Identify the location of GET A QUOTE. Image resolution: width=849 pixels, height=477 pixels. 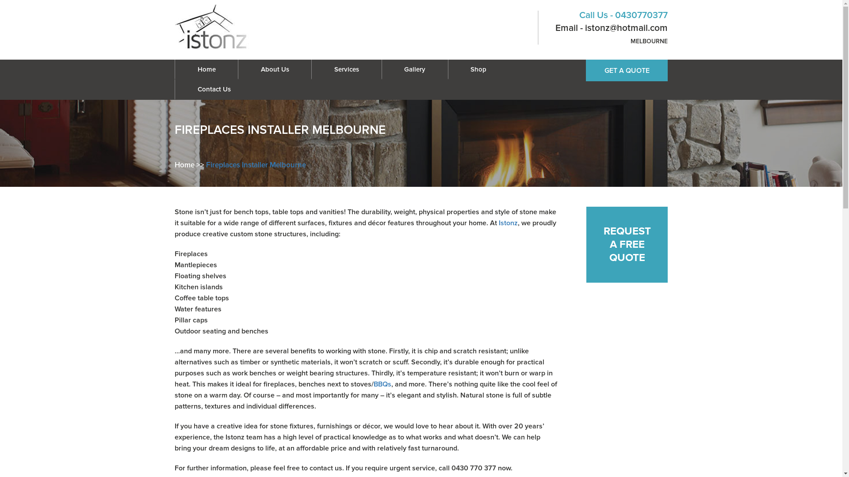
(627, 71).